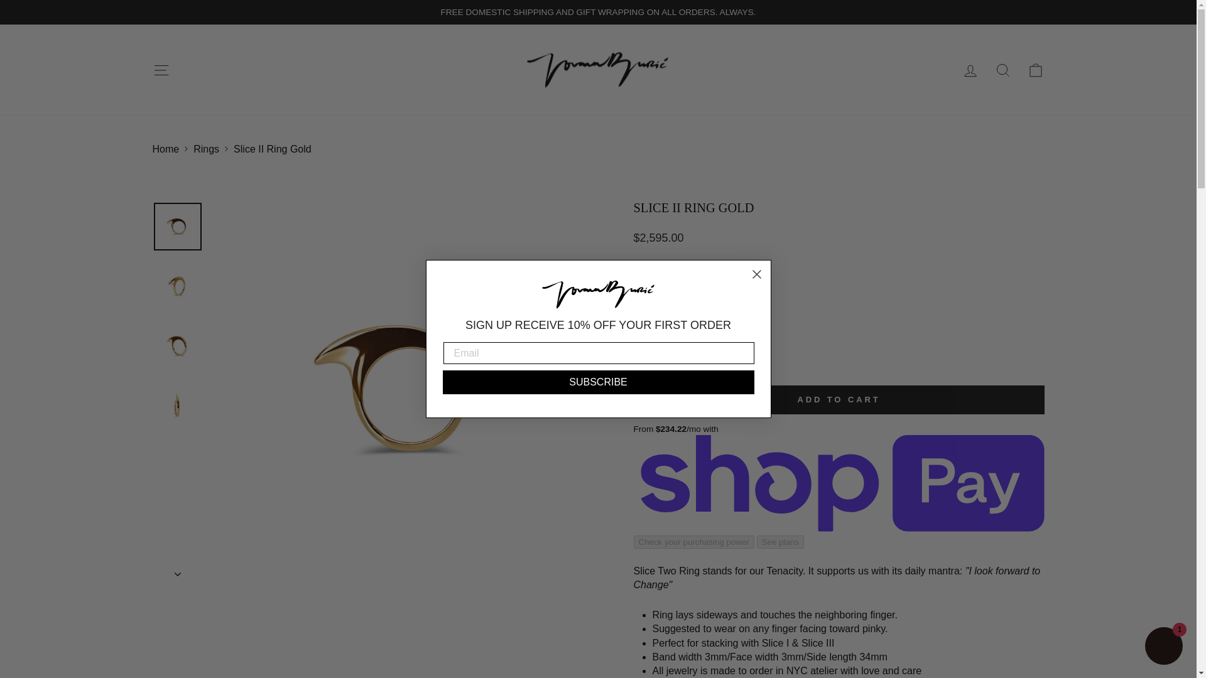  What do you see at coordinates (1002, 70) in the screenshot?
I see `ICON-SEARCH` at bounding box center [1002, 70].